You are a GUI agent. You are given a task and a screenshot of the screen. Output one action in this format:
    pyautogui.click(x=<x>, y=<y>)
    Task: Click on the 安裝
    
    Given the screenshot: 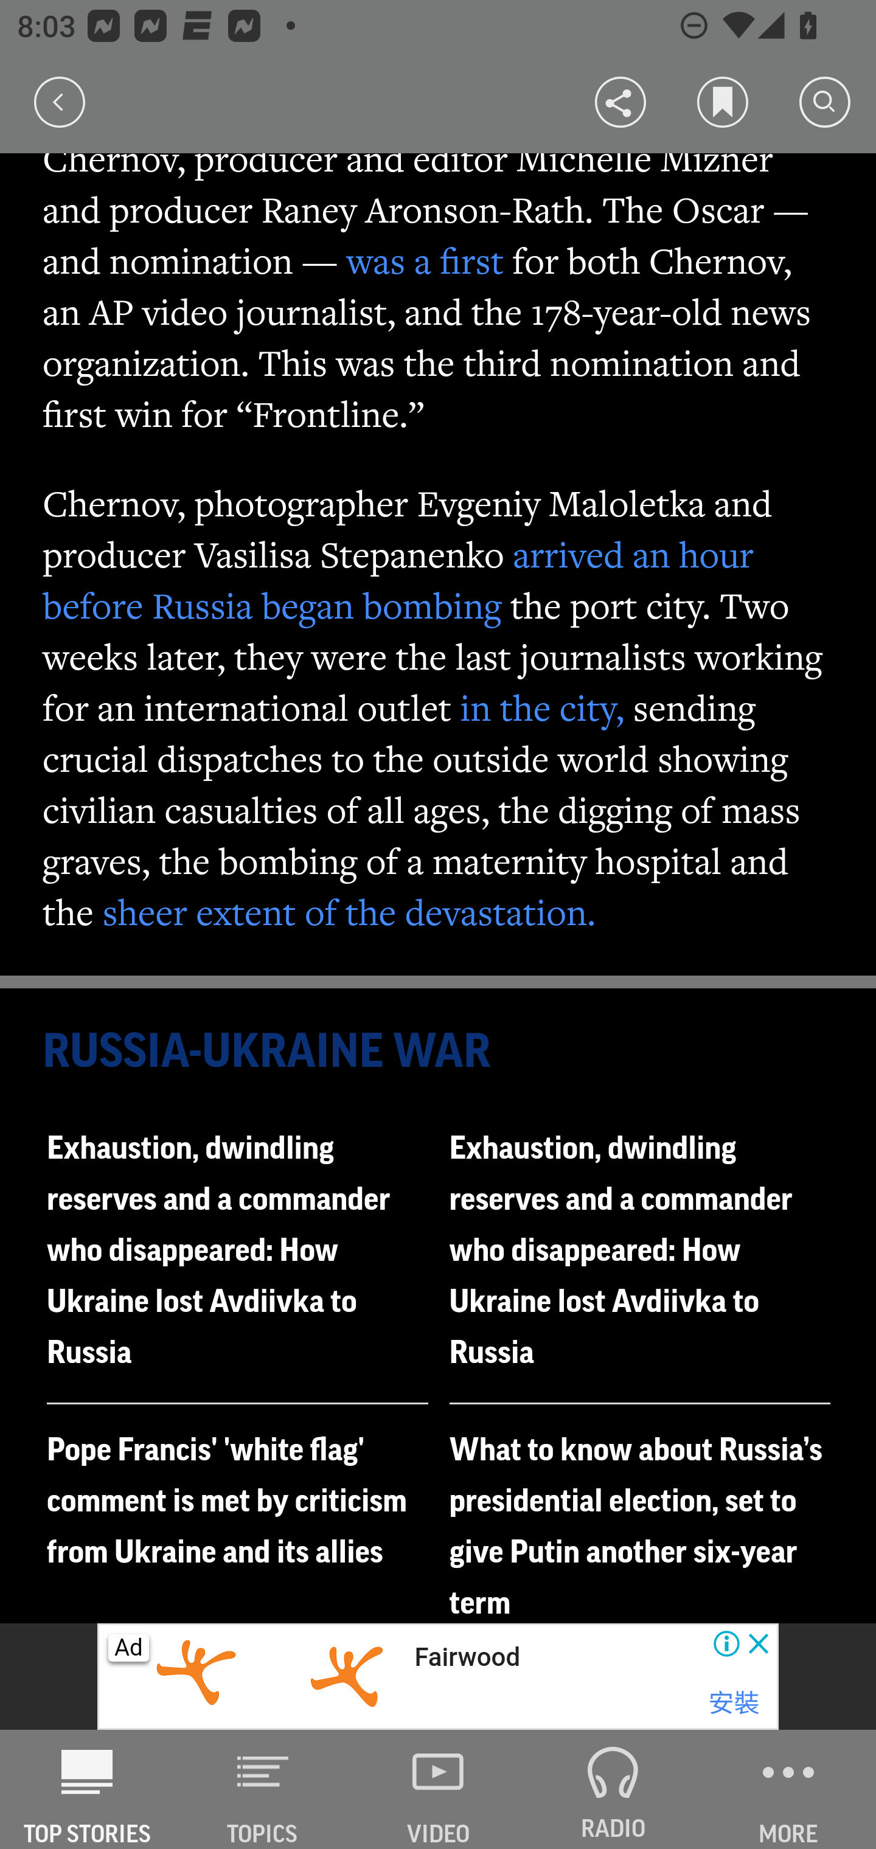 What is the action you would take?
    pyautogui.click(x=734, y=1703)
    